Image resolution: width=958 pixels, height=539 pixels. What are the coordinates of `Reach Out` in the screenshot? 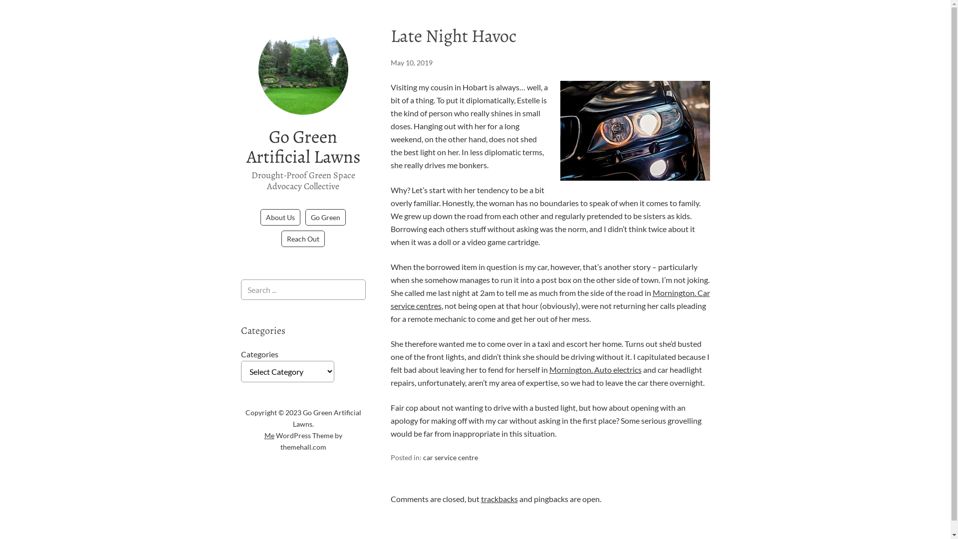 It's located at (303, 239).